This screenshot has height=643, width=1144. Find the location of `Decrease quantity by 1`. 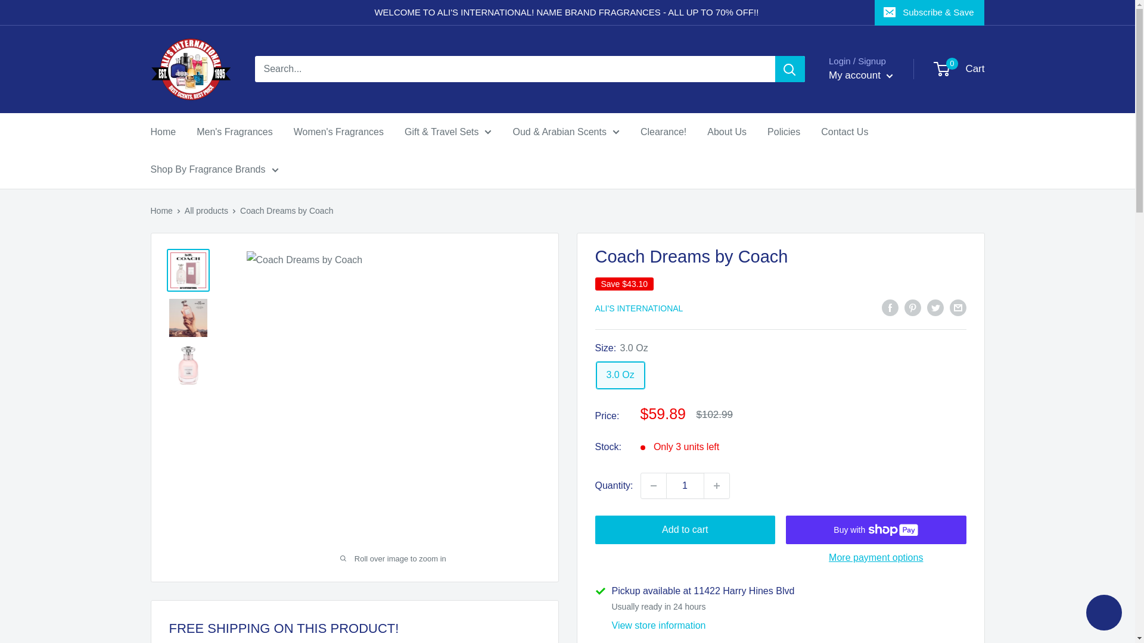

Decrease quantity by 1 is located at coordinates (653, 486).